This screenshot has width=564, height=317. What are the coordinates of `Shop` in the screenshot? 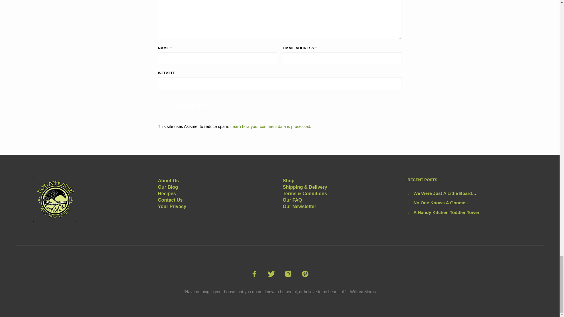 It's located at (288, 181).